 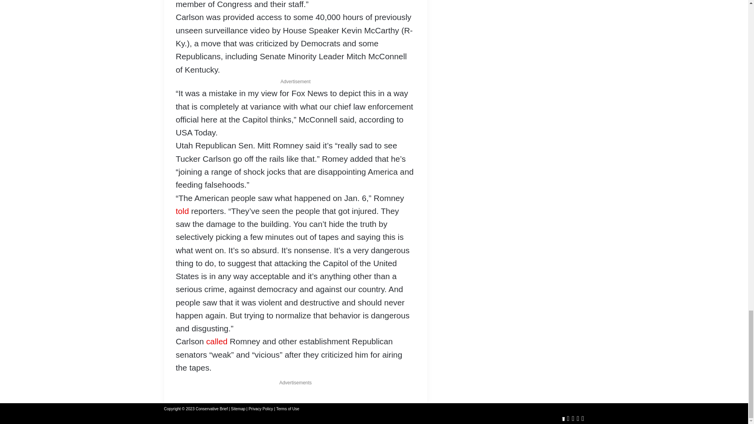 What do you see at coordinates (261, 408) in the screenshot?
I see `Privacy Policy` at bounding box center [261, 408].